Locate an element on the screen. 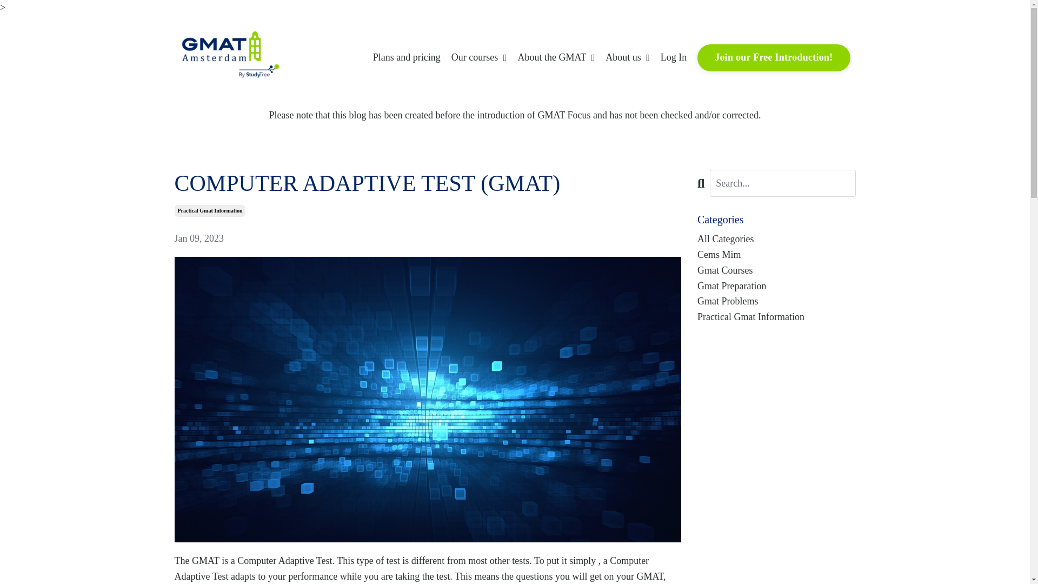  Plans and pricing is located at coordinates (407, 57).